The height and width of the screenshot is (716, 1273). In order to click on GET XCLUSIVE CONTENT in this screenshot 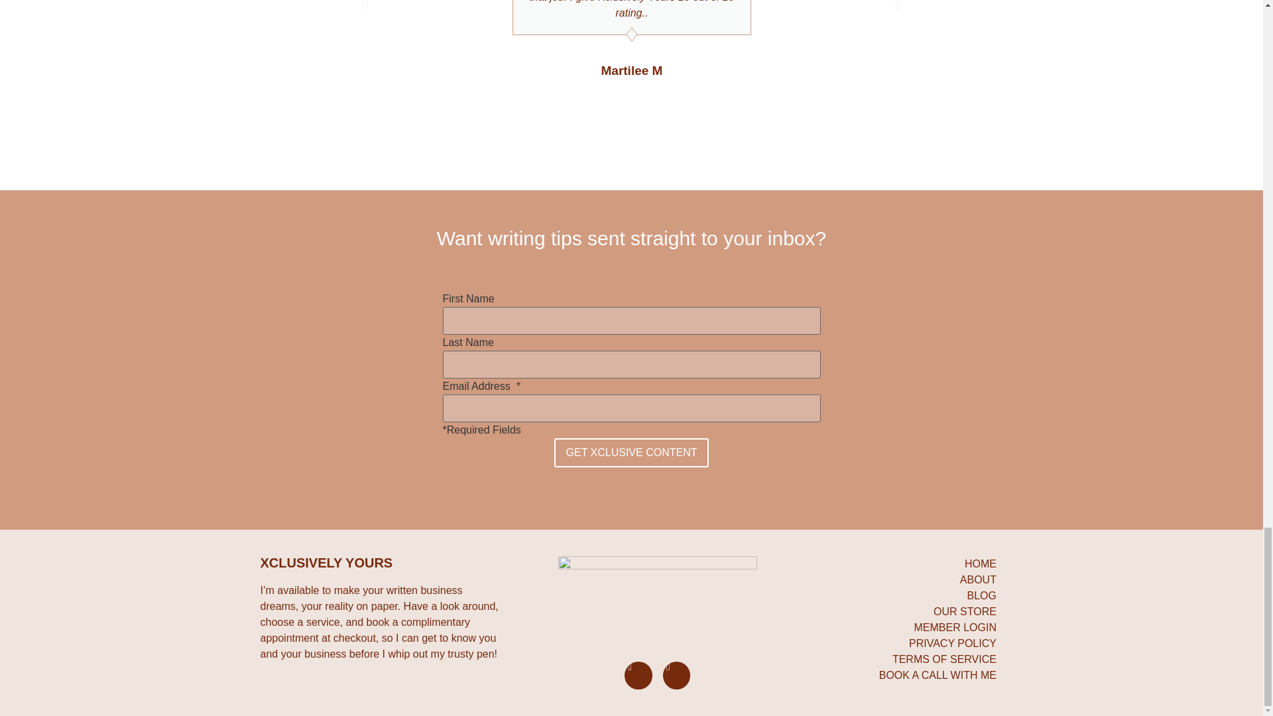, I will do `click(631, 452)`.